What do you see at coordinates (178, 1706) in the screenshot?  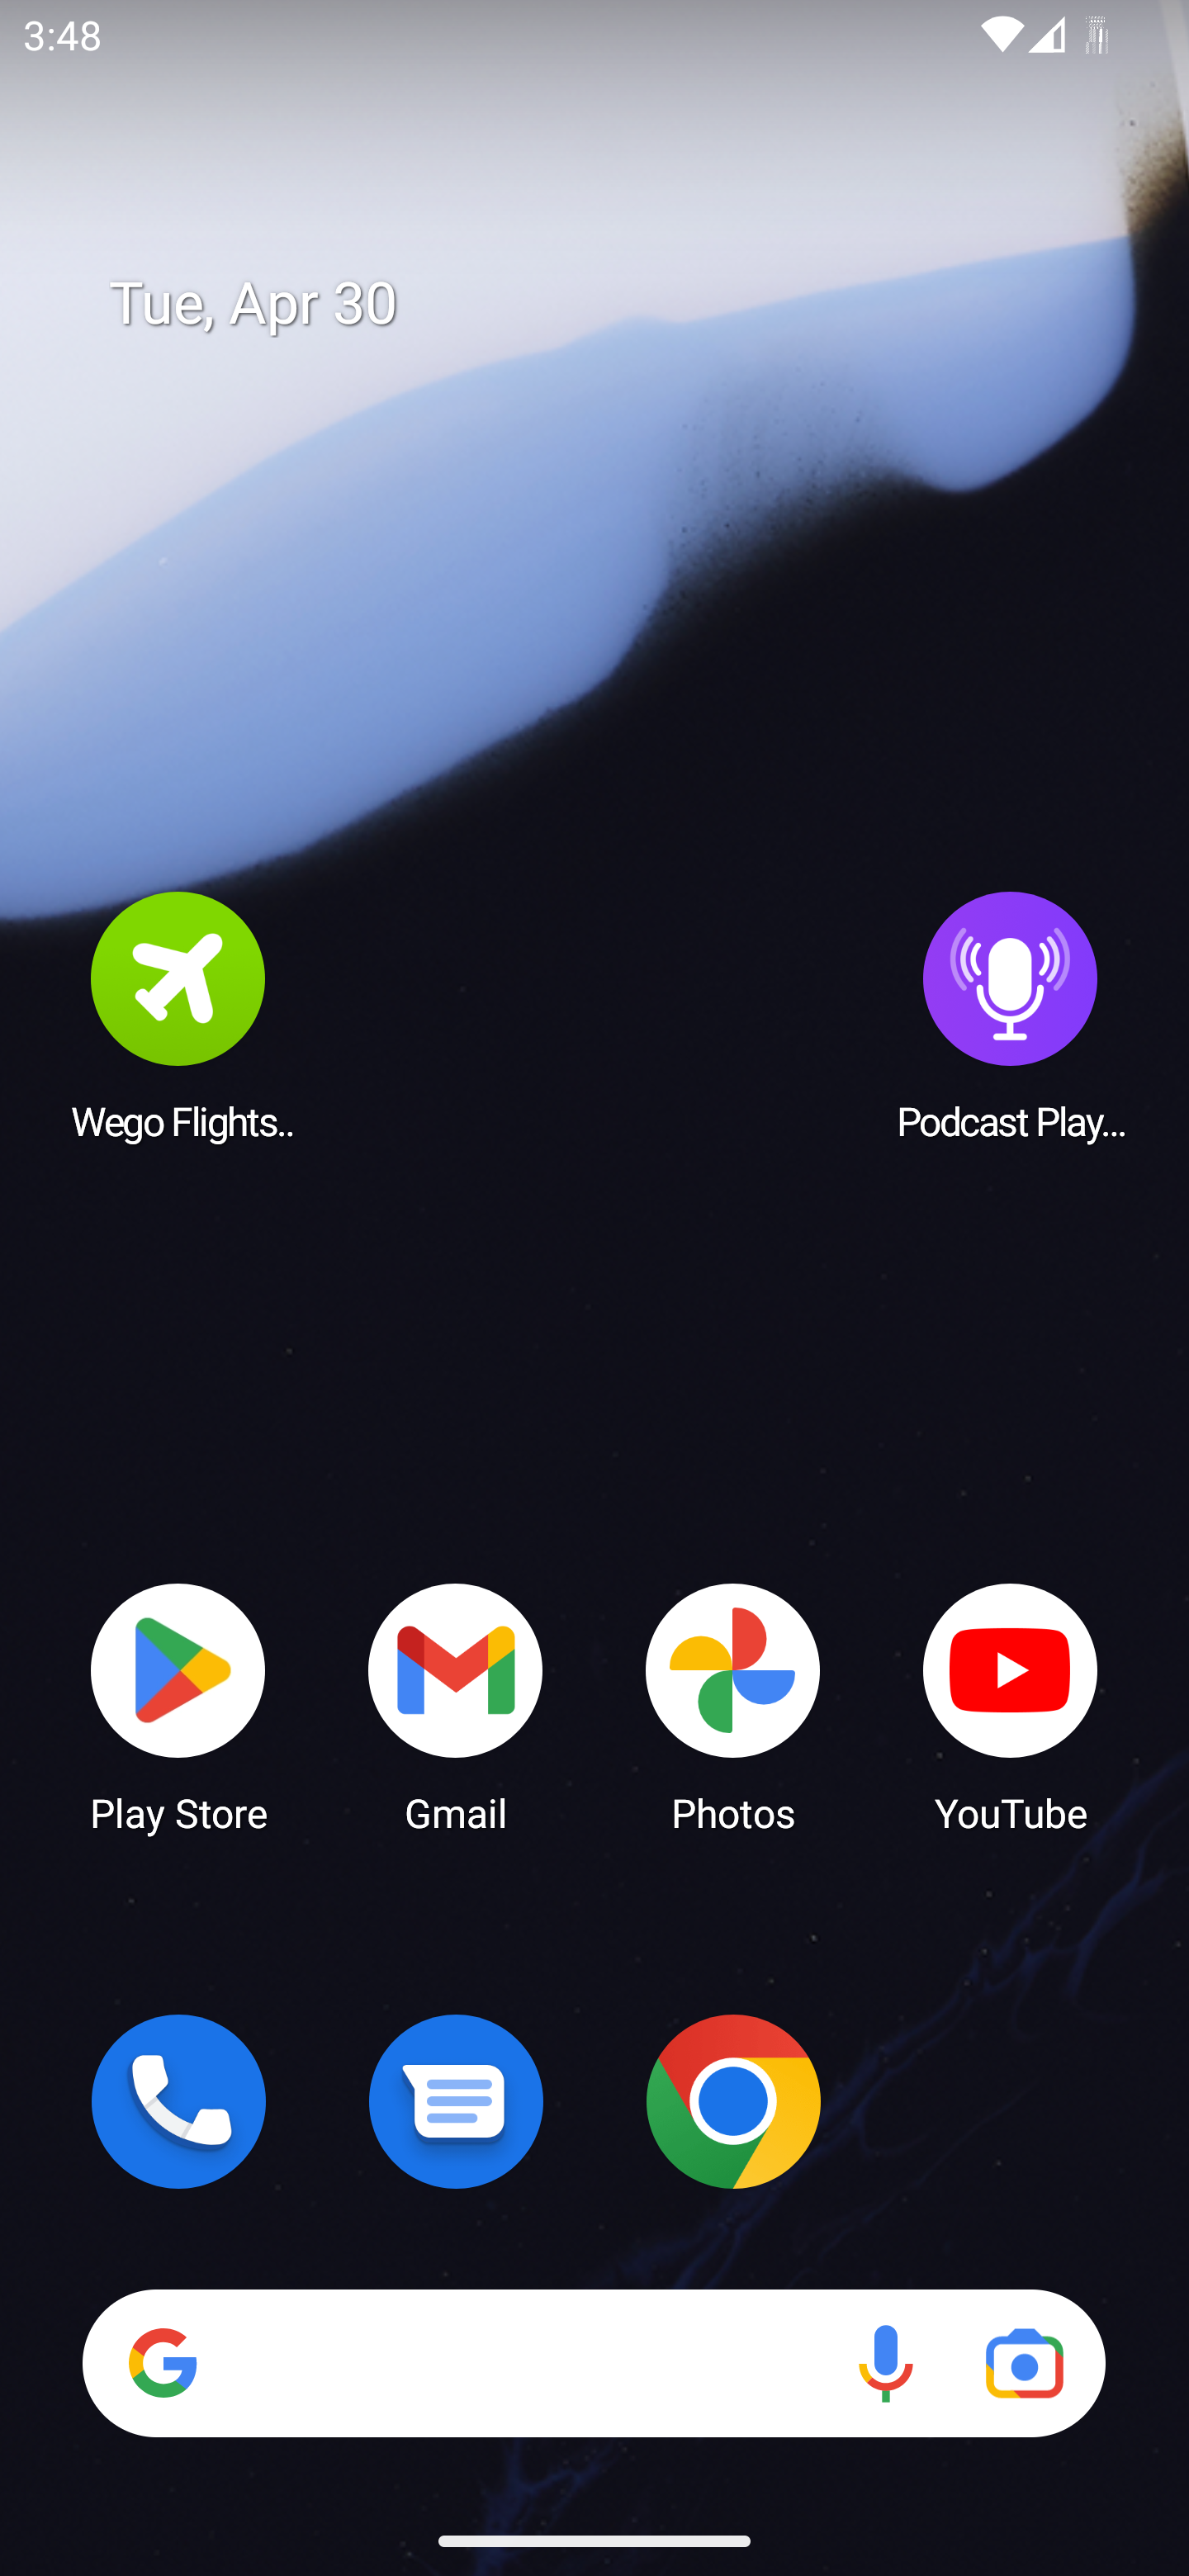 I see `Play Store` at bounding box center [178, 1706].